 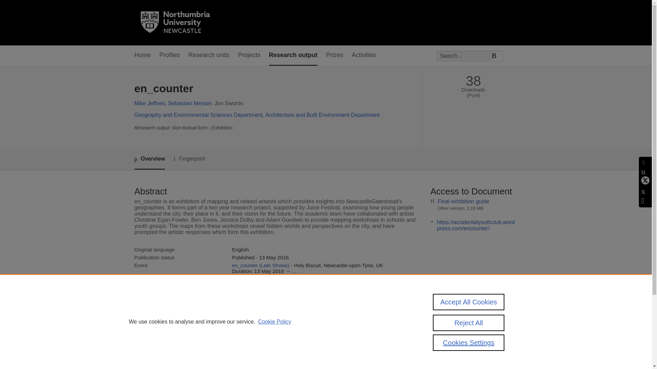 What do you see at coordinates (293, 55) in the screenshot?
I see `Research output` at bounding box center [293, 55].